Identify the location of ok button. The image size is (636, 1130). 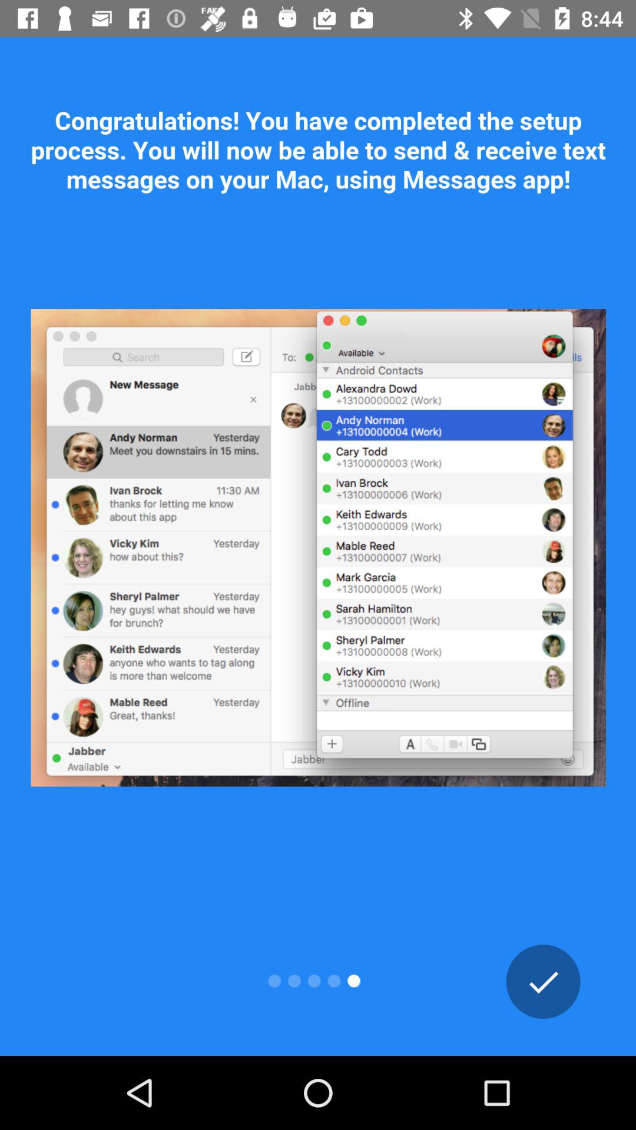
(543, 982).